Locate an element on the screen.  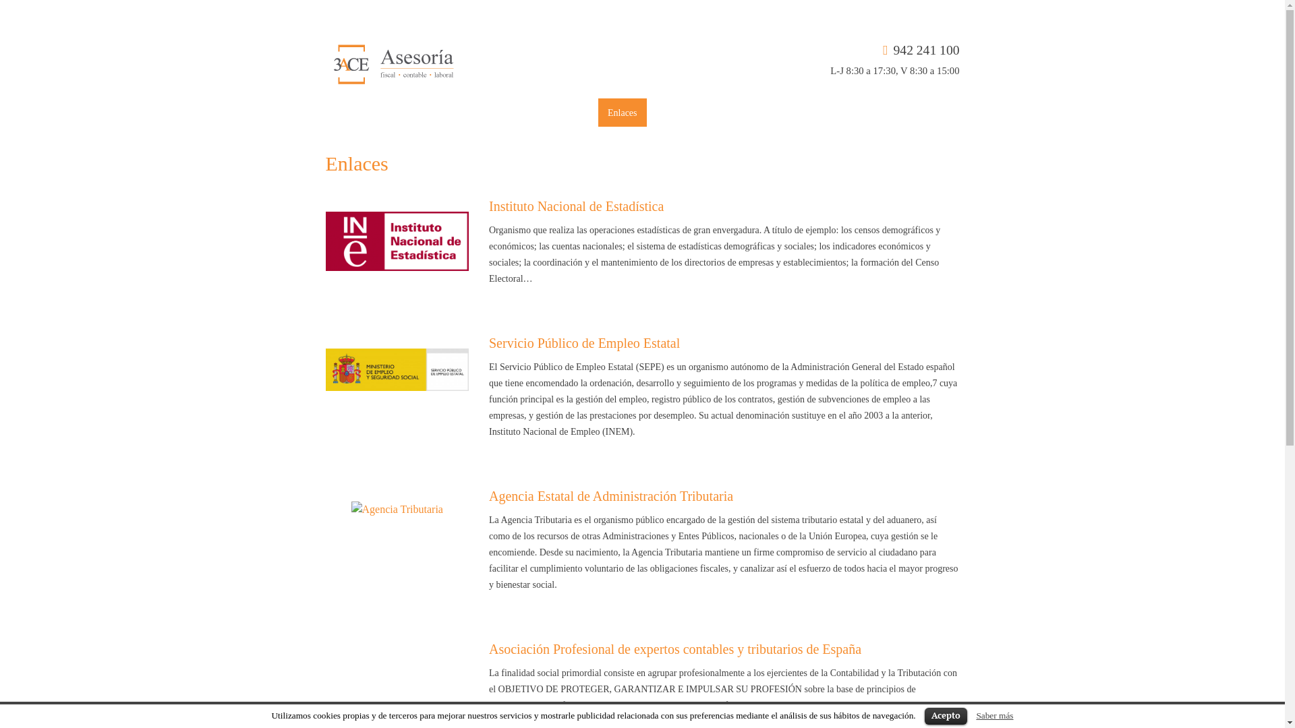
Acepto is located at coordinates (946, 716).